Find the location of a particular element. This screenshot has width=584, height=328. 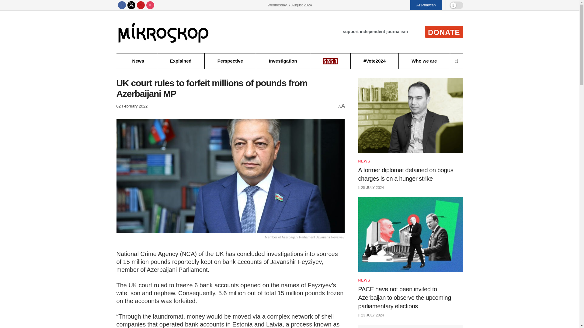

02 February 2022 is located at coordinates (132, 106).